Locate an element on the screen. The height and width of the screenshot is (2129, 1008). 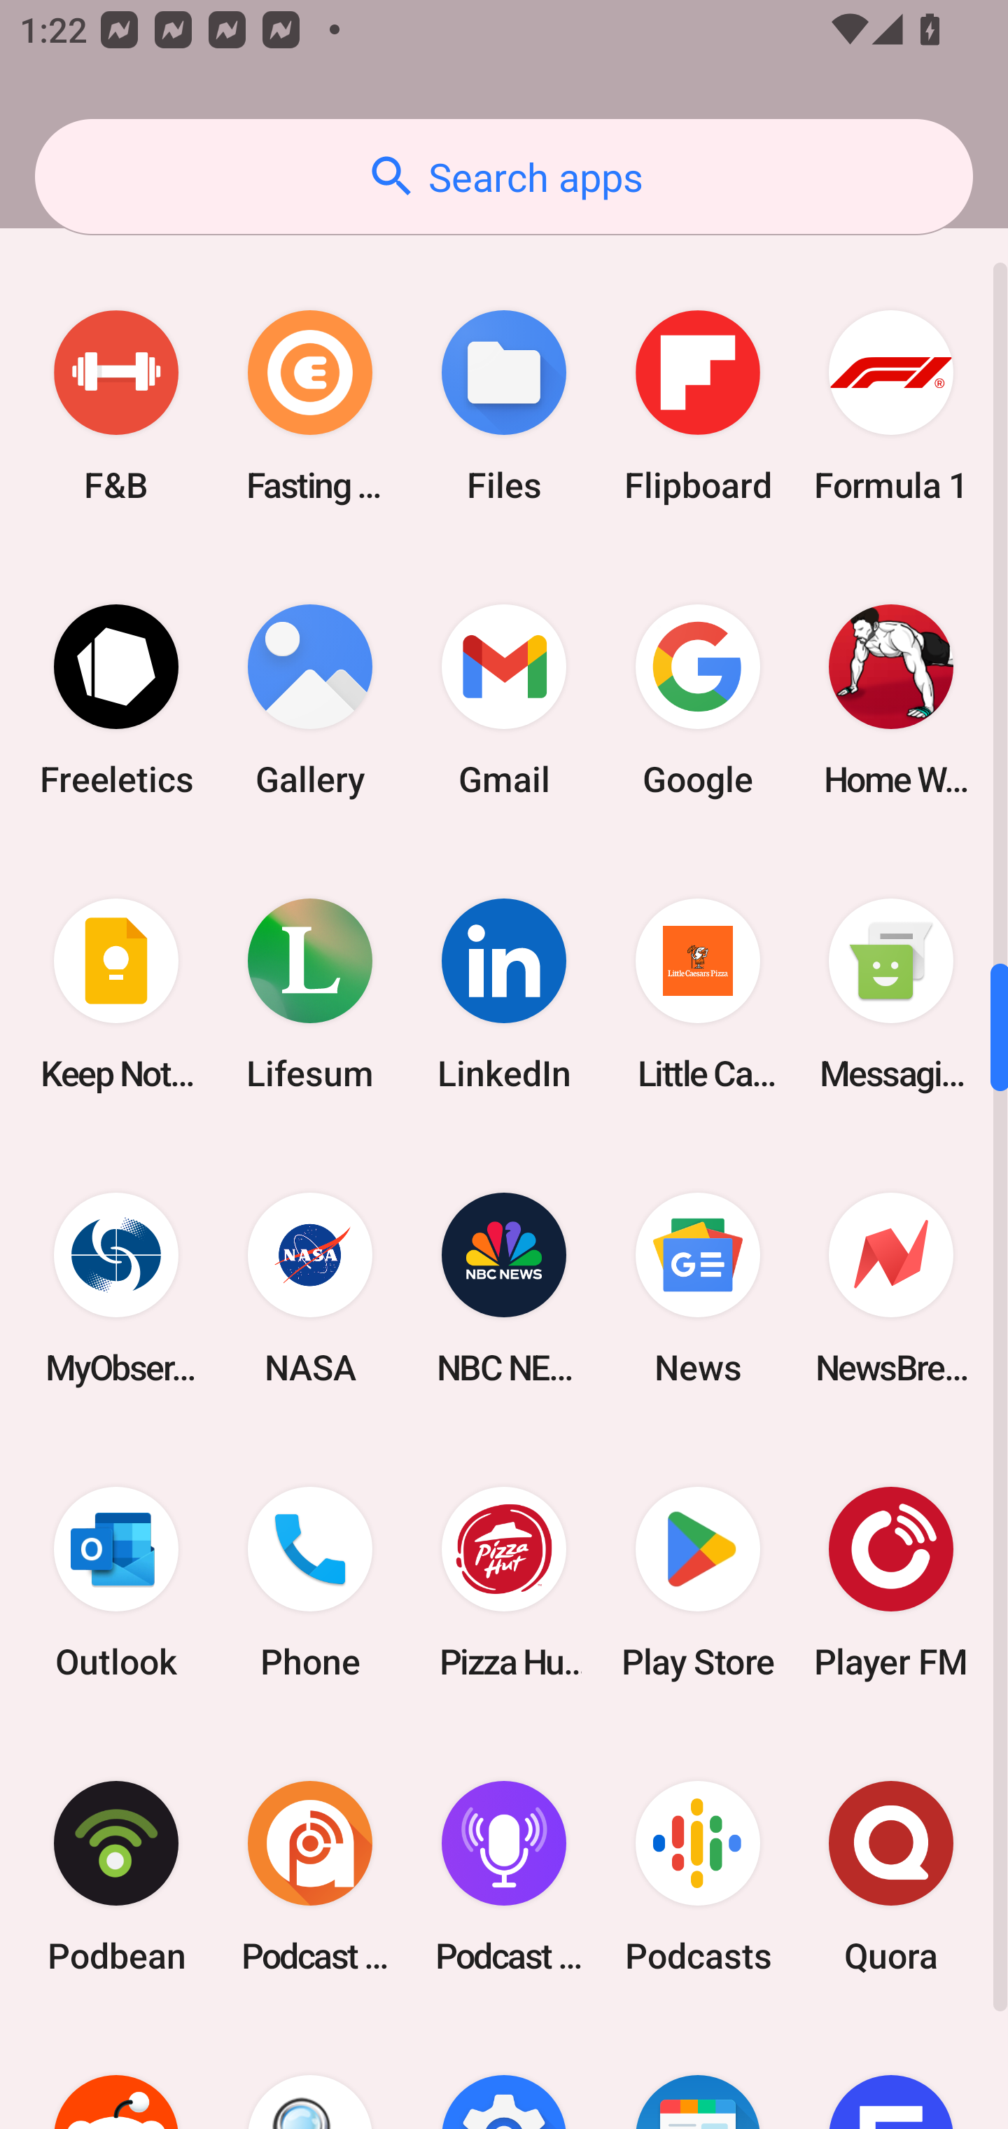
Podcast Player is located at coordinates (504, 1877).